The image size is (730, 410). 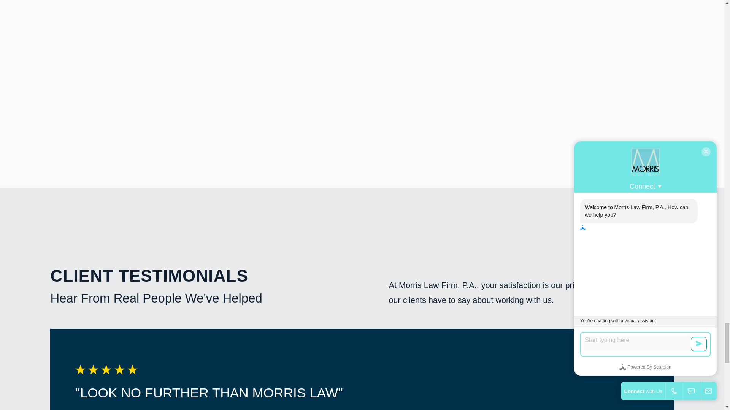 What do you see at coordinates (362, 370) in the screenshot?
I see `5 Star Rating` at bounding box center [362, 370].